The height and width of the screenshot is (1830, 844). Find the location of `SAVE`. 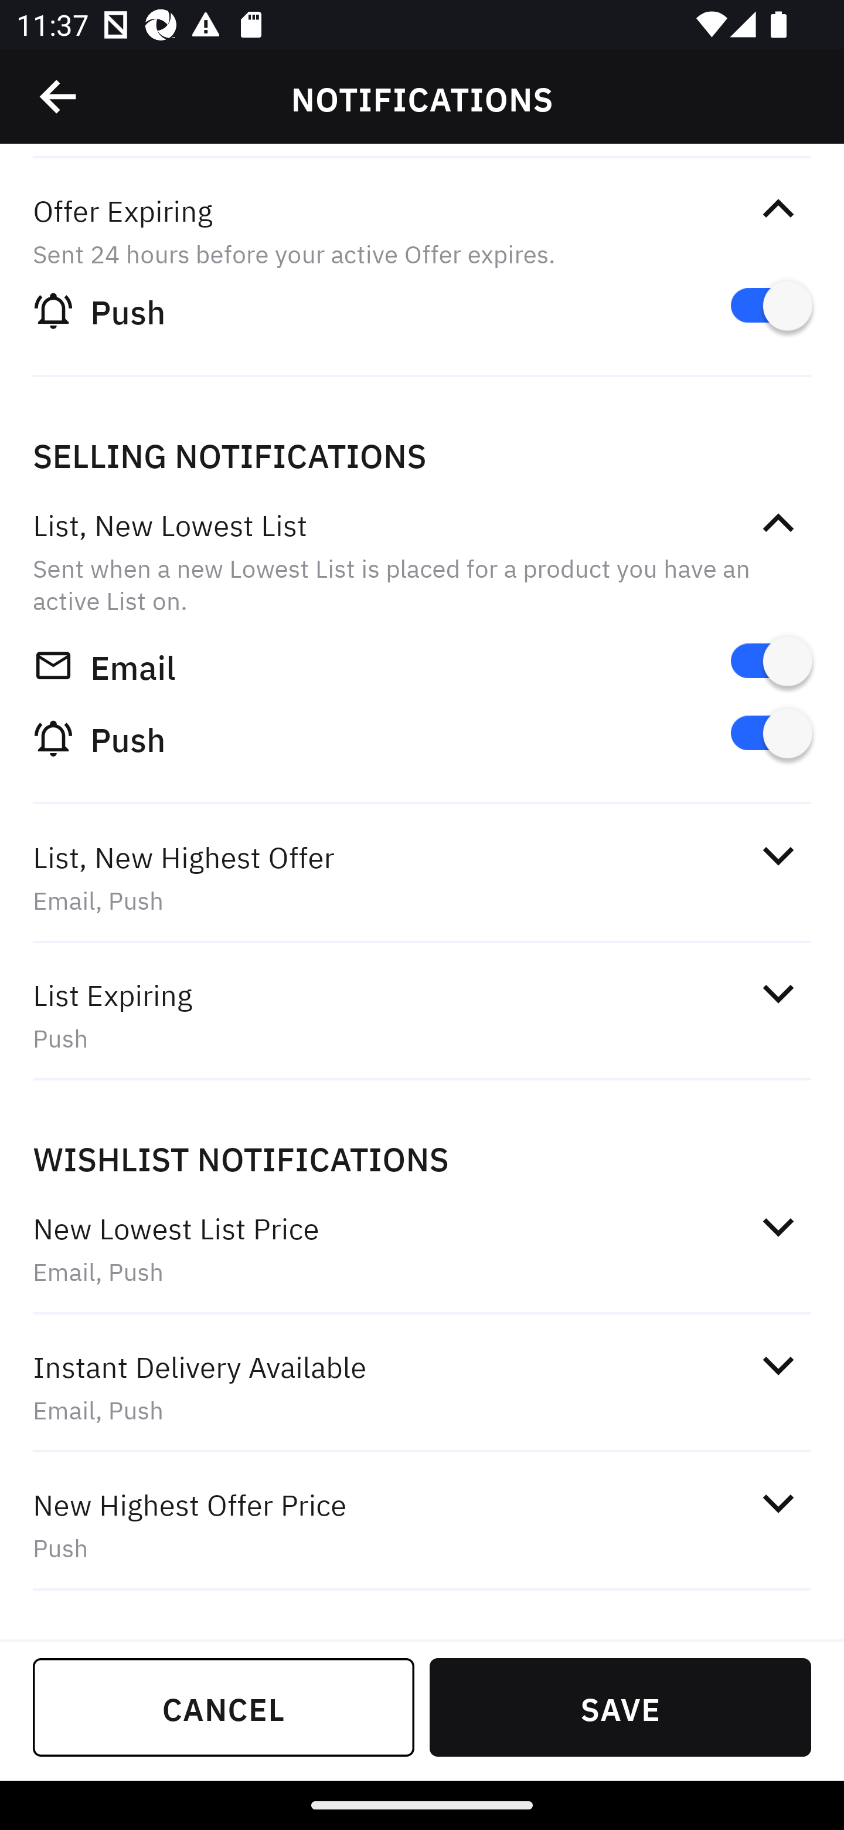

SAVE is located at coordinates (620, 1707).